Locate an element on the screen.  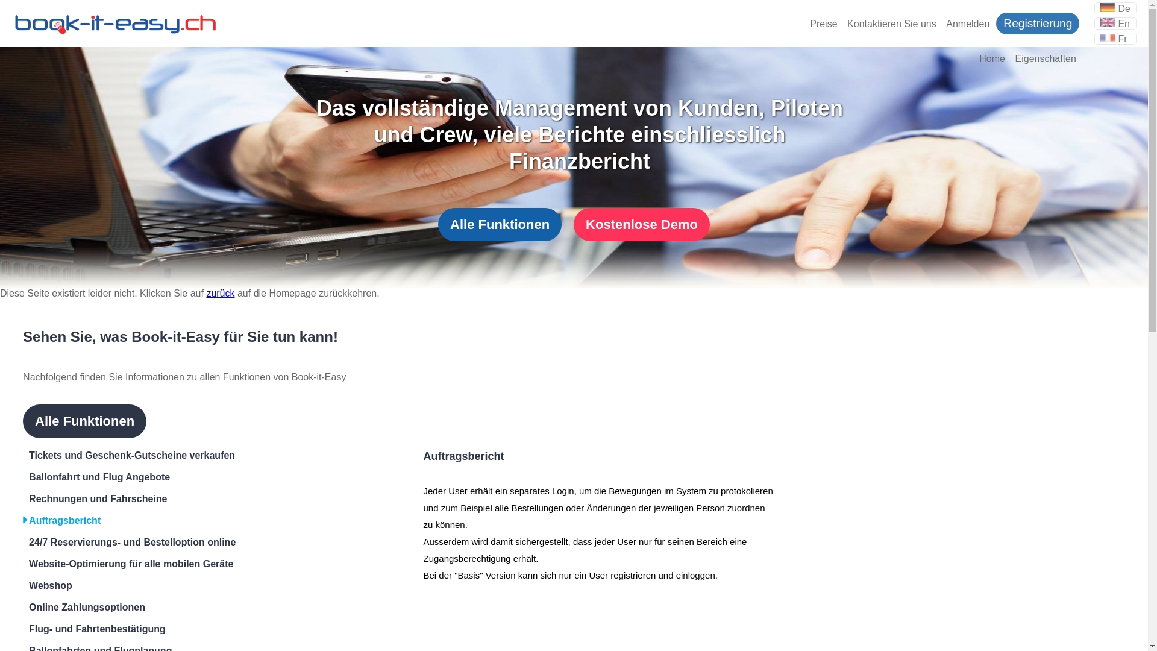
Home is located at coordinates (992, 59).